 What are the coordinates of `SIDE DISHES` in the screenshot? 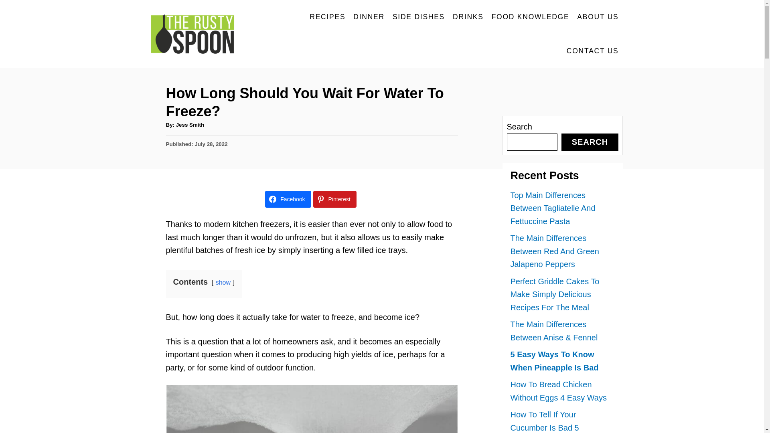 It's located at (419, 17).